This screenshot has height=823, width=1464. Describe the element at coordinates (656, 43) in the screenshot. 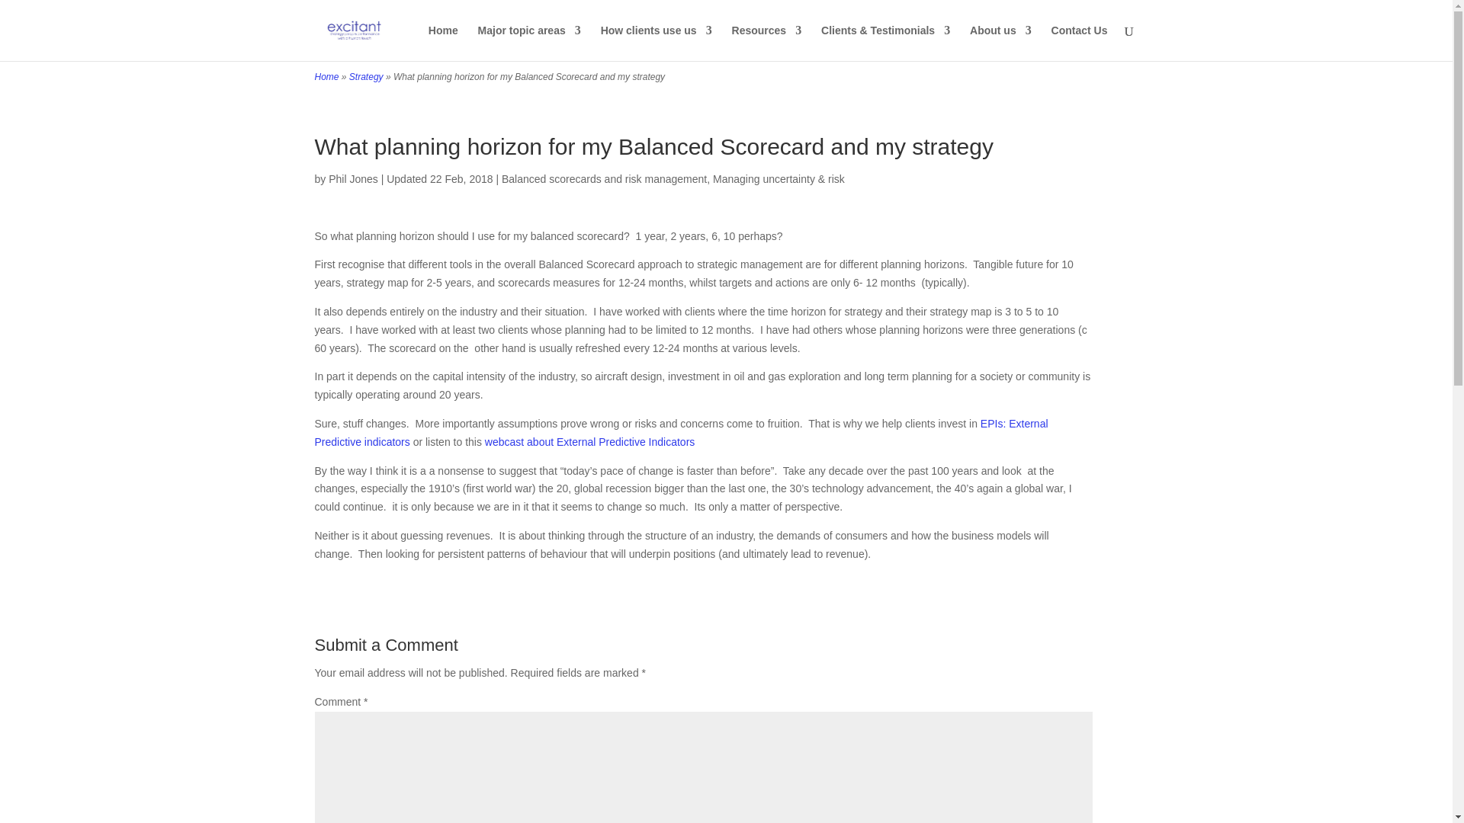

I see `How clients use us` at that location.